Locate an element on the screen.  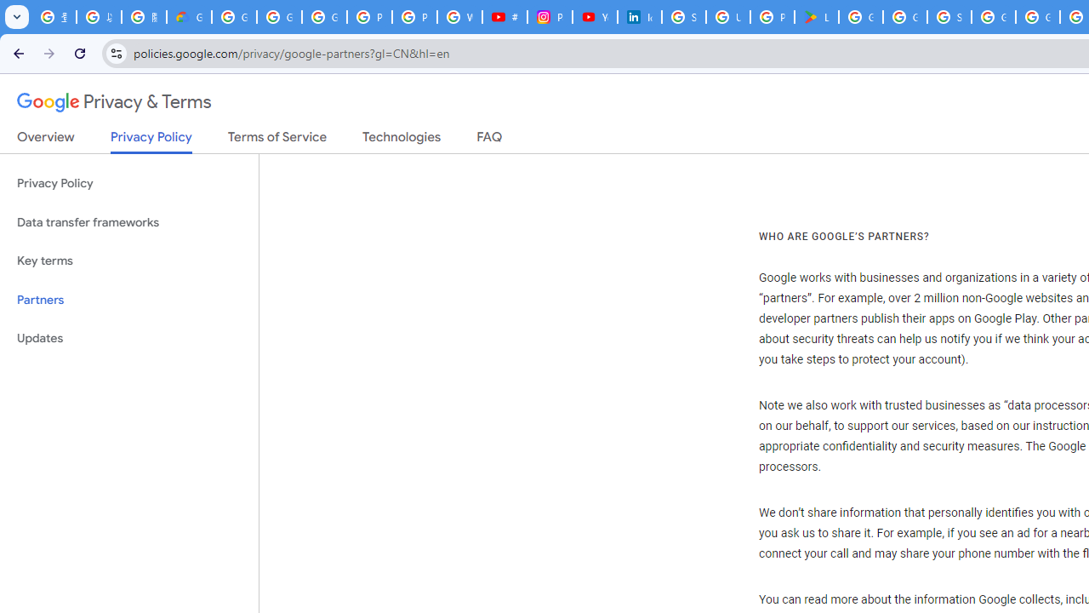
Data transfer frameworks is located at coordinates (129, 223).